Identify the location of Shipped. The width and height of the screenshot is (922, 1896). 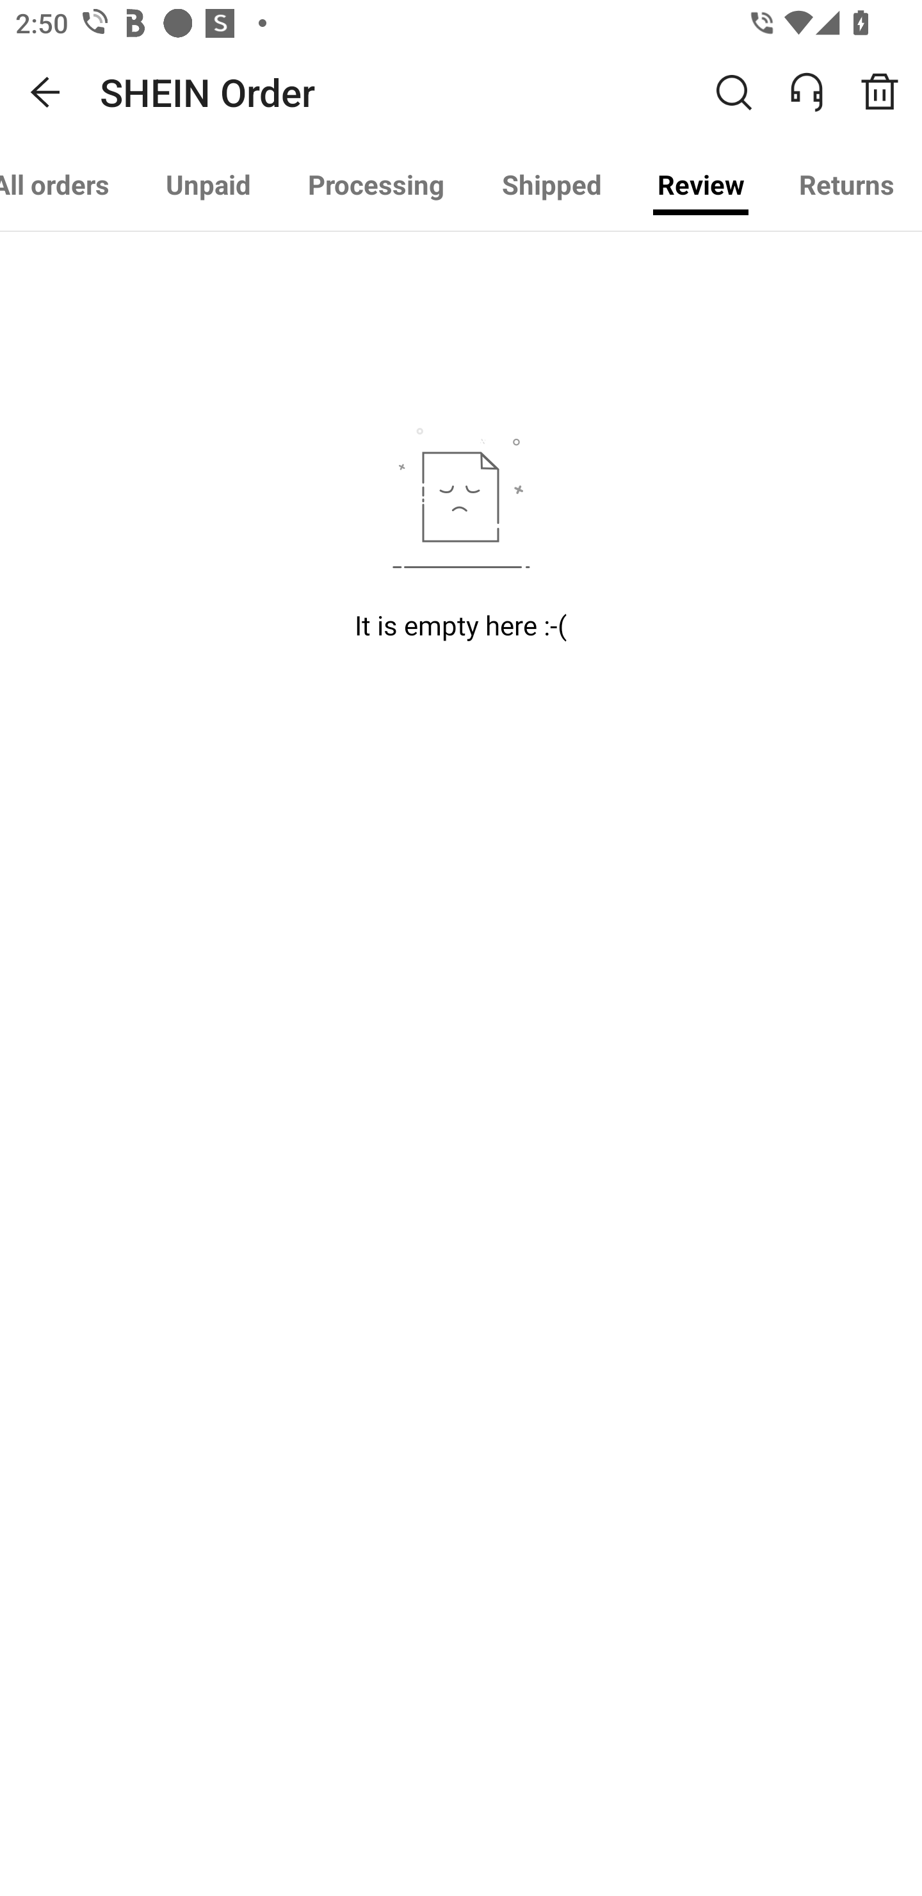
(552, 184).